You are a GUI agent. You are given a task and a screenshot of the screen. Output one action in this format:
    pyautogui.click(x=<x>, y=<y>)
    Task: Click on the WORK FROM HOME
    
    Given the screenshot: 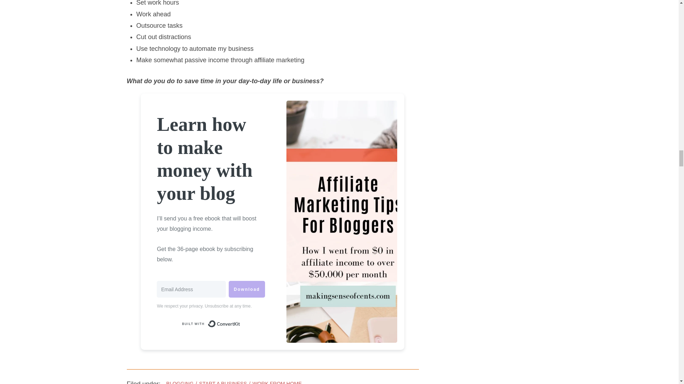 What is the action you would take?
    pyautogui.click(x=277, y=383)
    